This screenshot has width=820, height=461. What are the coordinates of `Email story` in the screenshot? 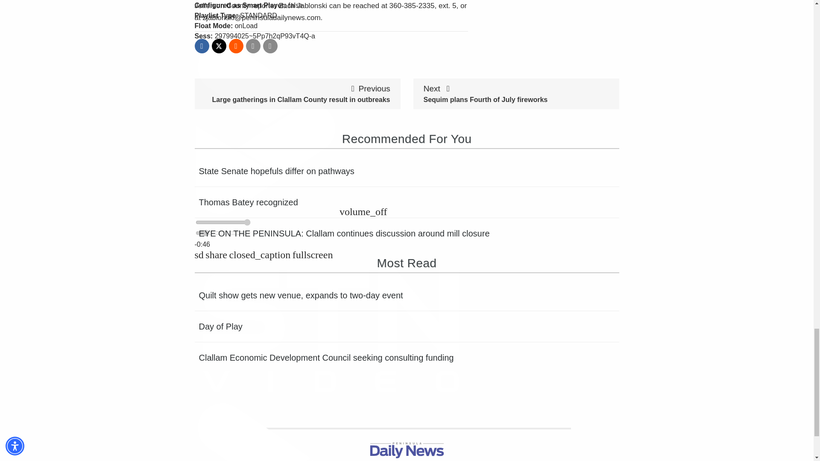 It's located at (253, 46).